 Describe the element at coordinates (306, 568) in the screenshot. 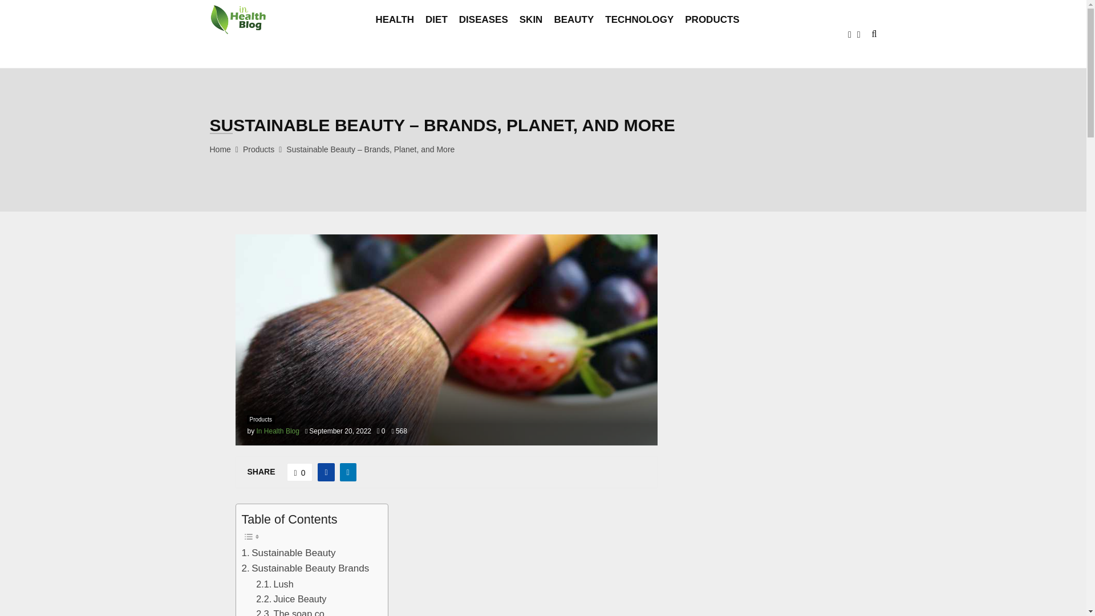

I see `Sustainable Beauty Brands` at that location.